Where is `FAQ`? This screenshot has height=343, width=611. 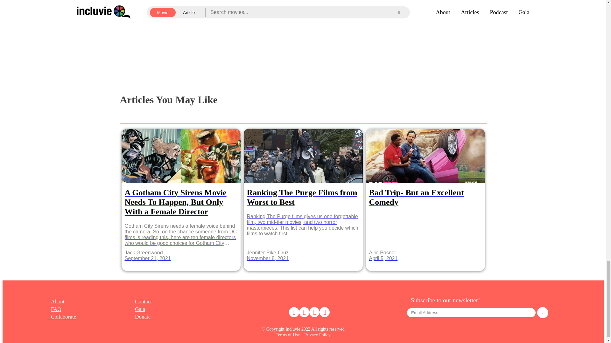
FAQ is located at coordinates (56, 309).